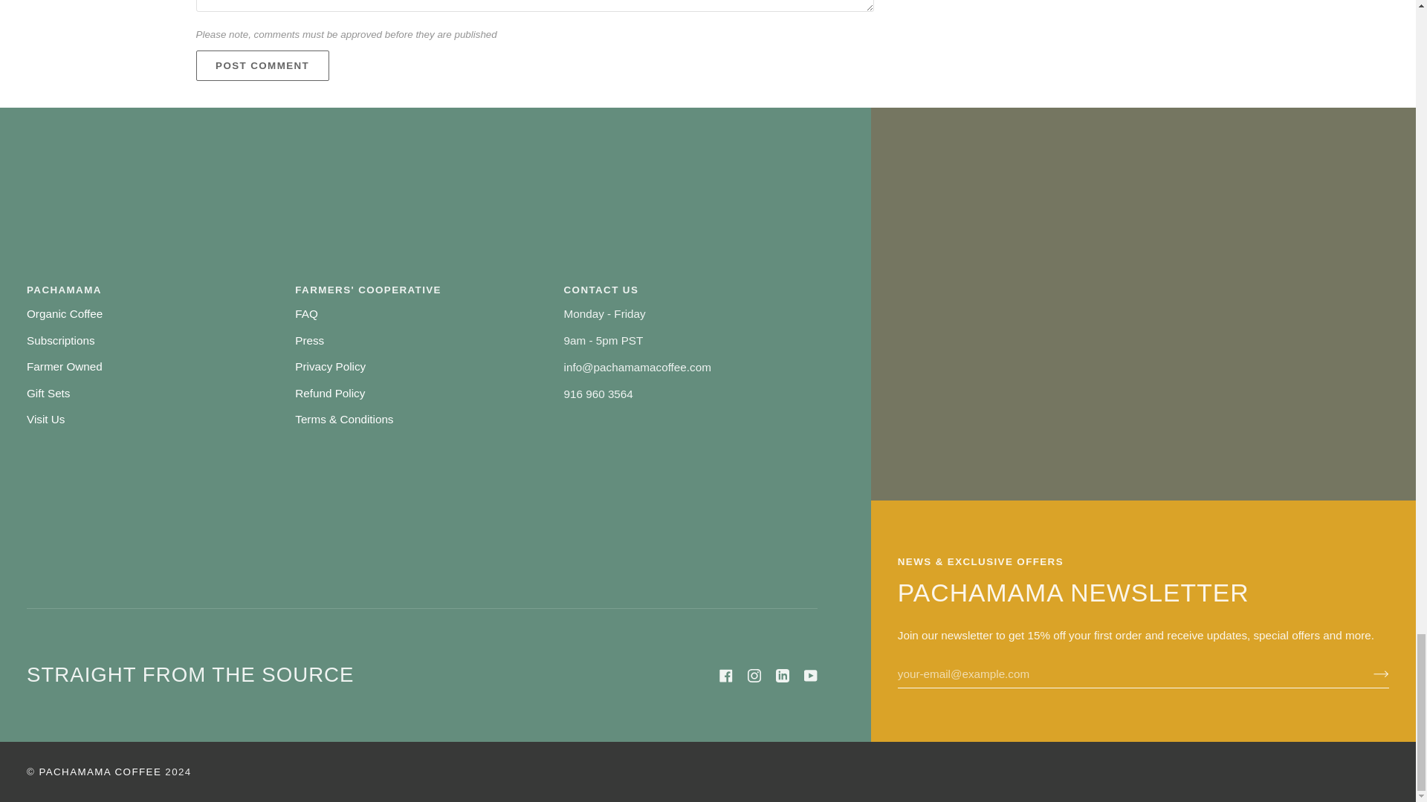  Describe the element at coordinates (725, 676) in the screenshot. I see `Facebook` at that location.